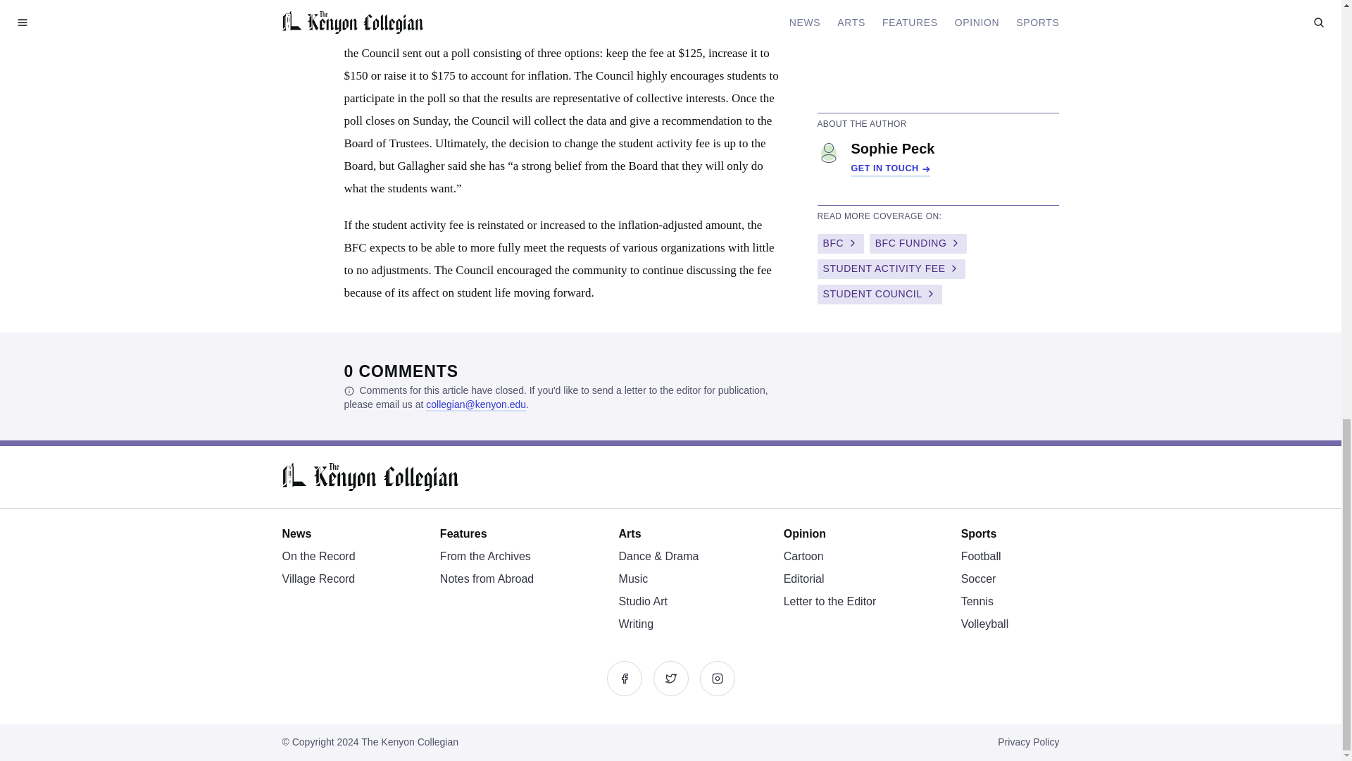 This screenshot has width=1352, height=761. Describe the element at coordinates (890, 169) in the screenshot. I see `GET IN TOUCH` at that location.